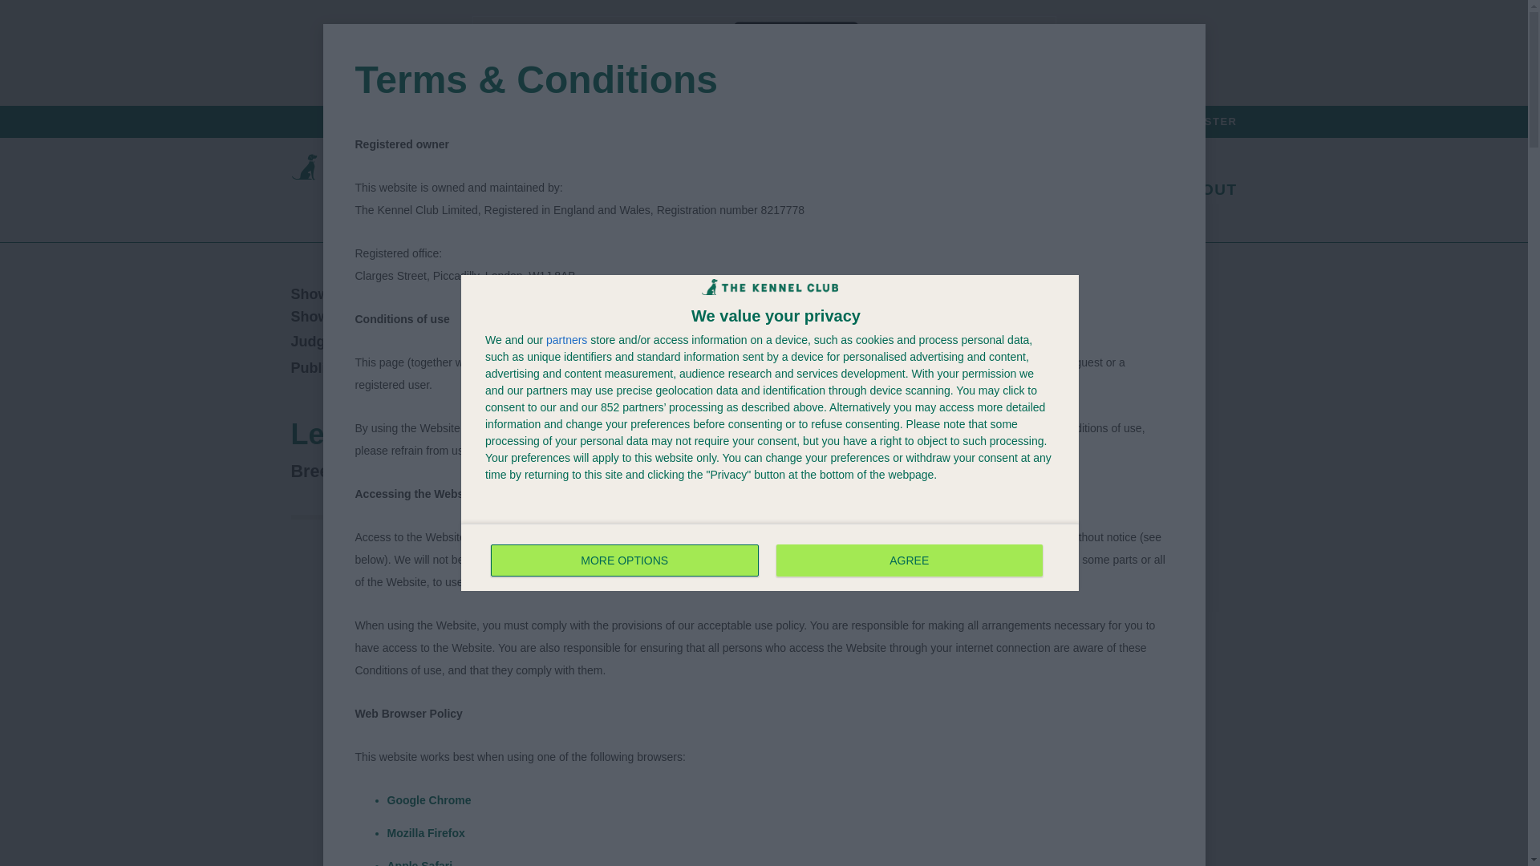 This screenshot has height=866, width=1540. Describe the element at coordinates (428, 800) in the screenshot. I see `Google Chrome` at that location.